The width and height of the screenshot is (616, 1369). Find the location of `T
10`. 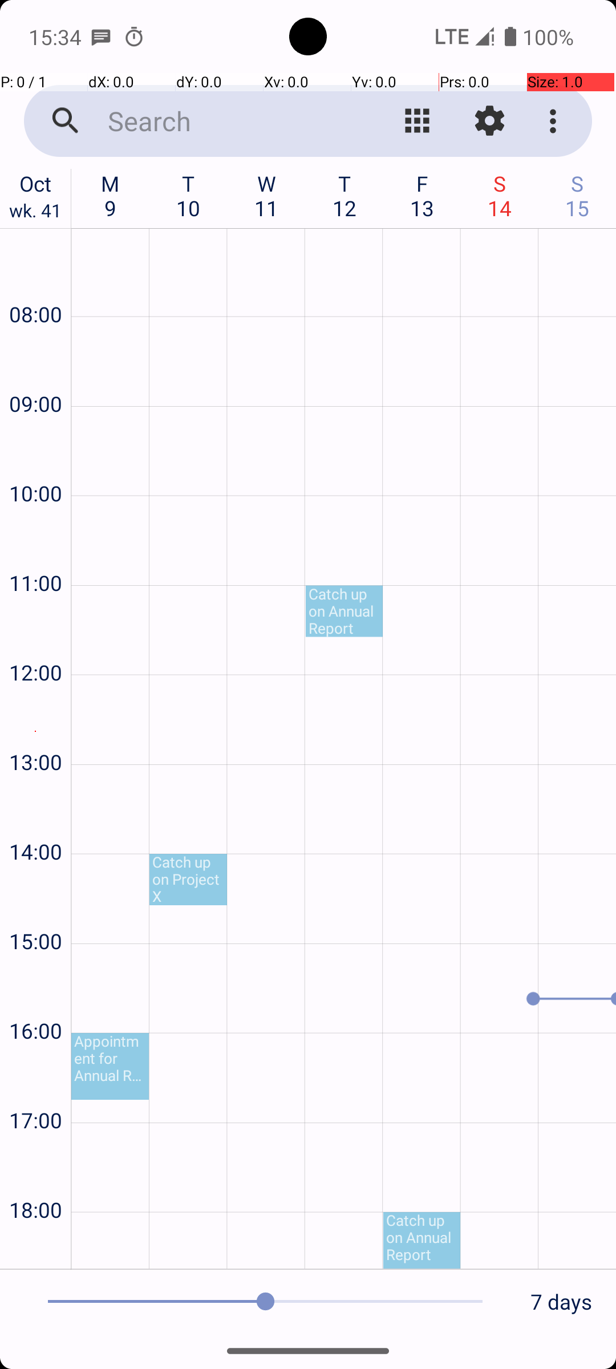

T
10 is located at coordinates (188, 196).